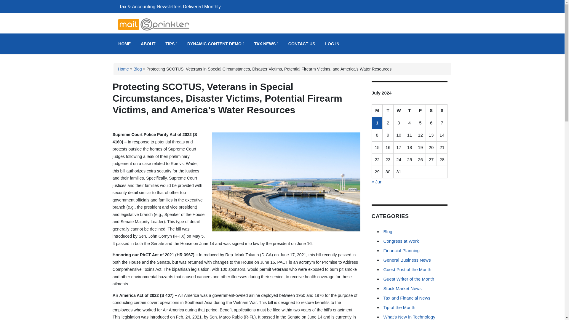 This screenshot has width=569, height=320. I want to click on TIPS, so click(171, 44).